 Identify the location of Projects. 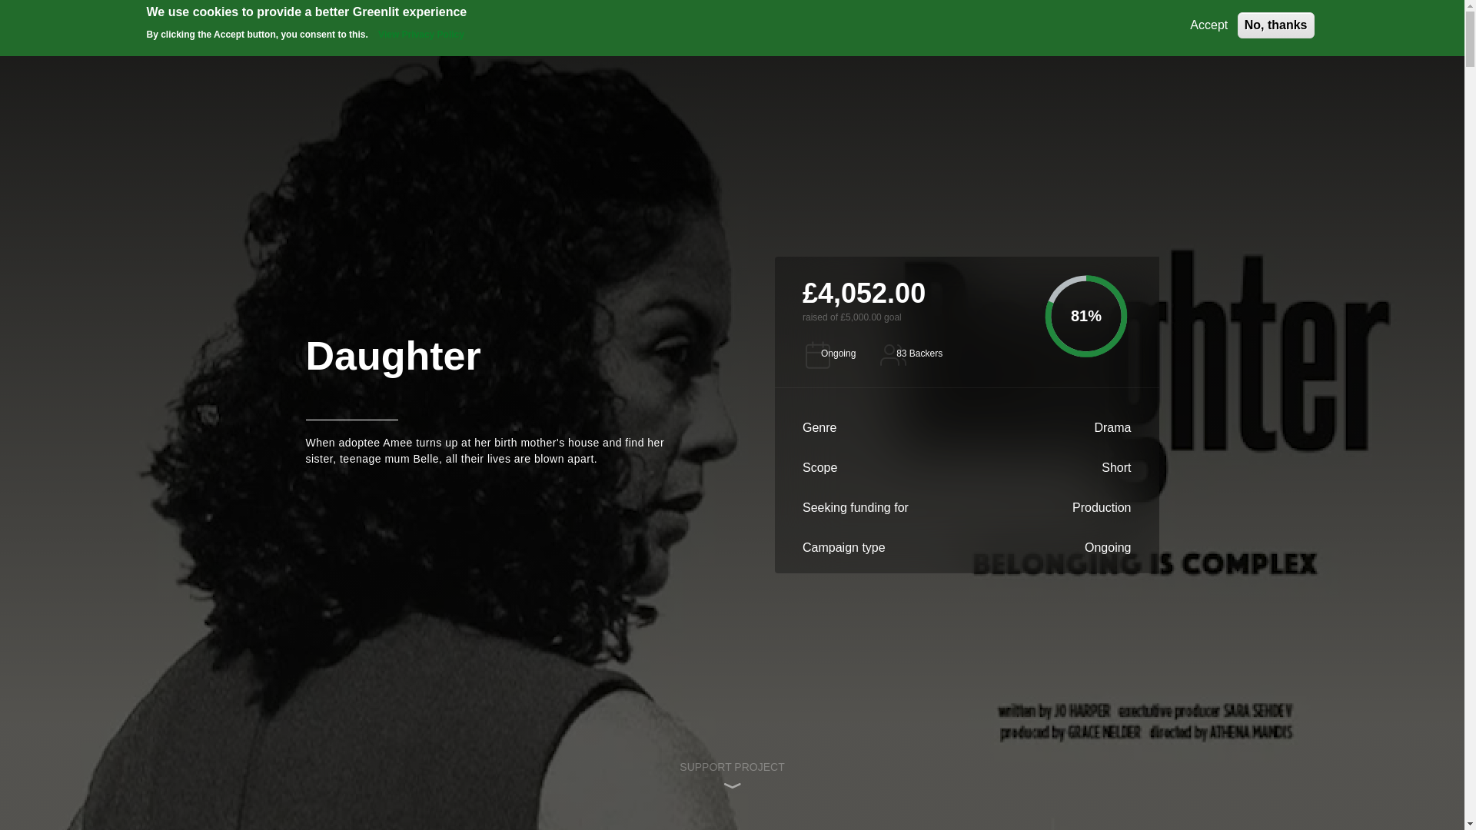
(761, 24).